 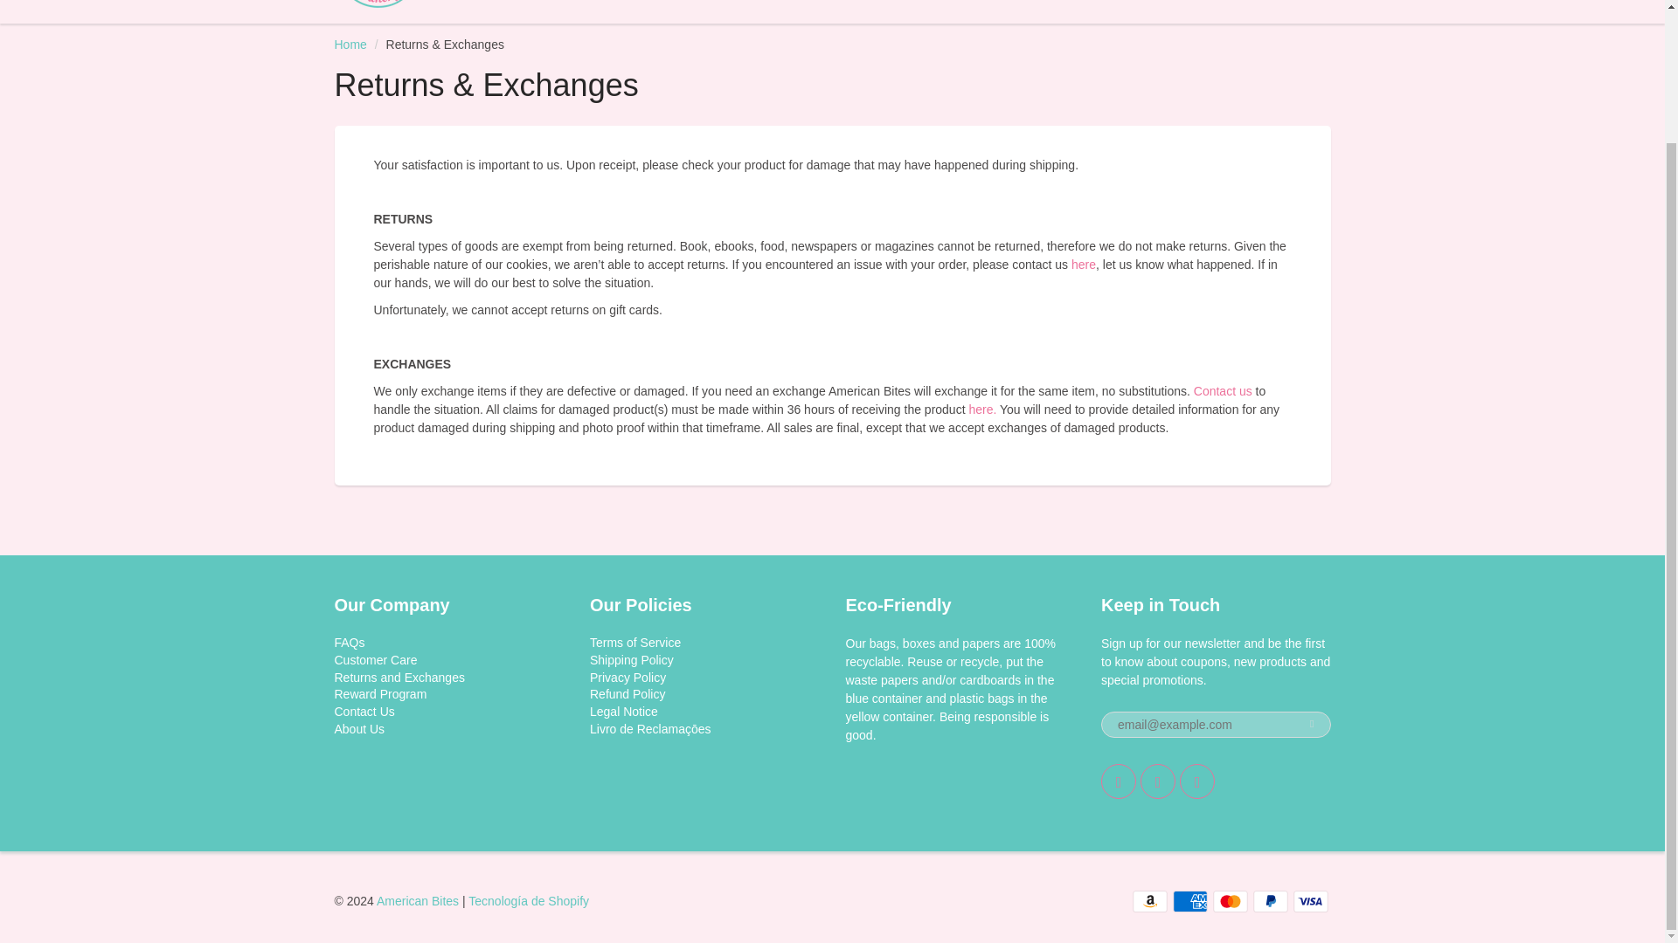 What do you see at coordinates (1084, 264) in the screenshot?
I see `here` at bounding box center [1084, 264].